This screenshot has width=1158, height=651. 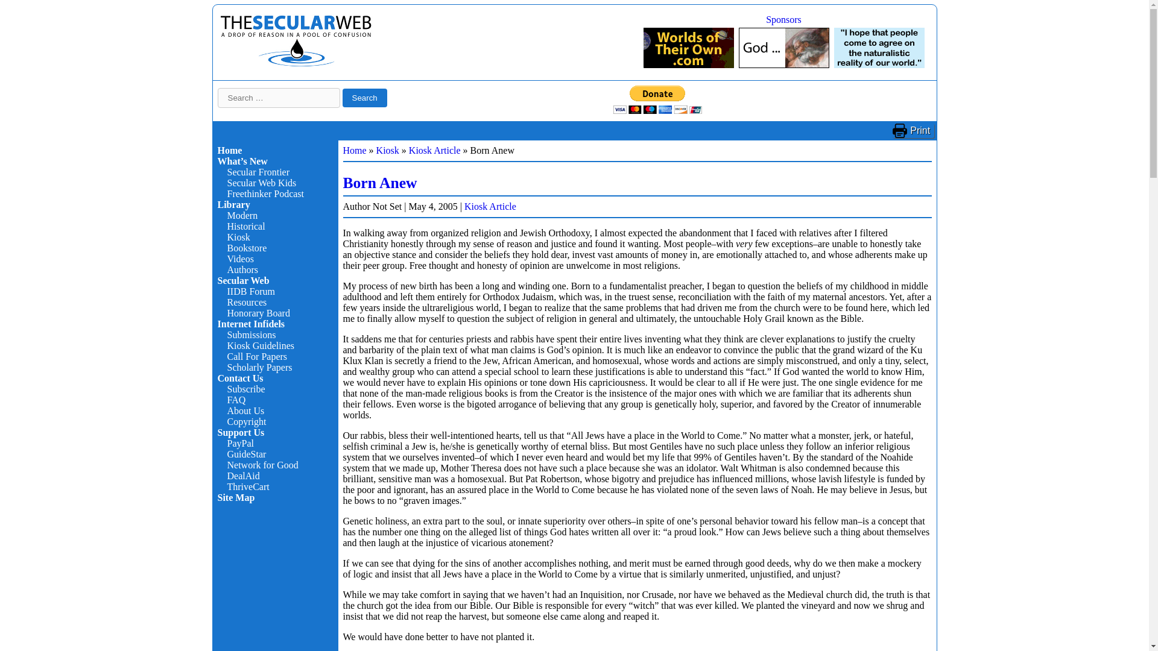 I want to click on Search, so click(x=364, y=98).